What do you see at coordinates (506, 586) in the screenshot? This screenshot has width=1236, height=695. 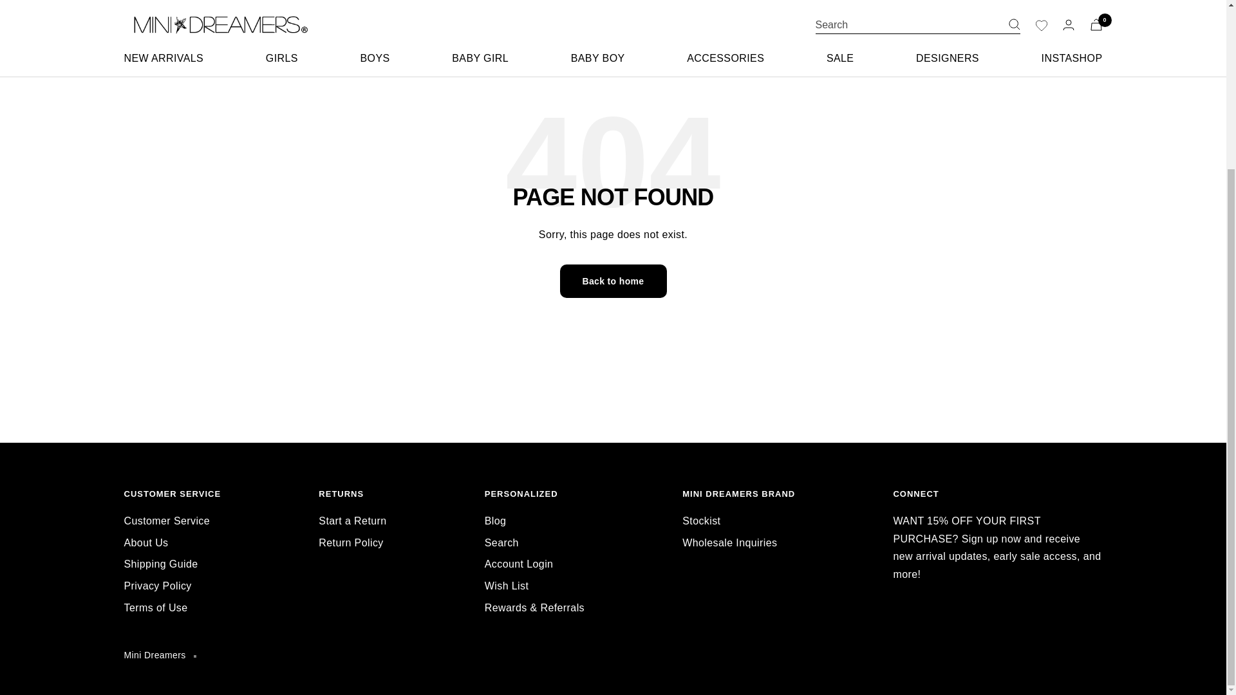 I see `Wish List` at bounding box center [506, 586].